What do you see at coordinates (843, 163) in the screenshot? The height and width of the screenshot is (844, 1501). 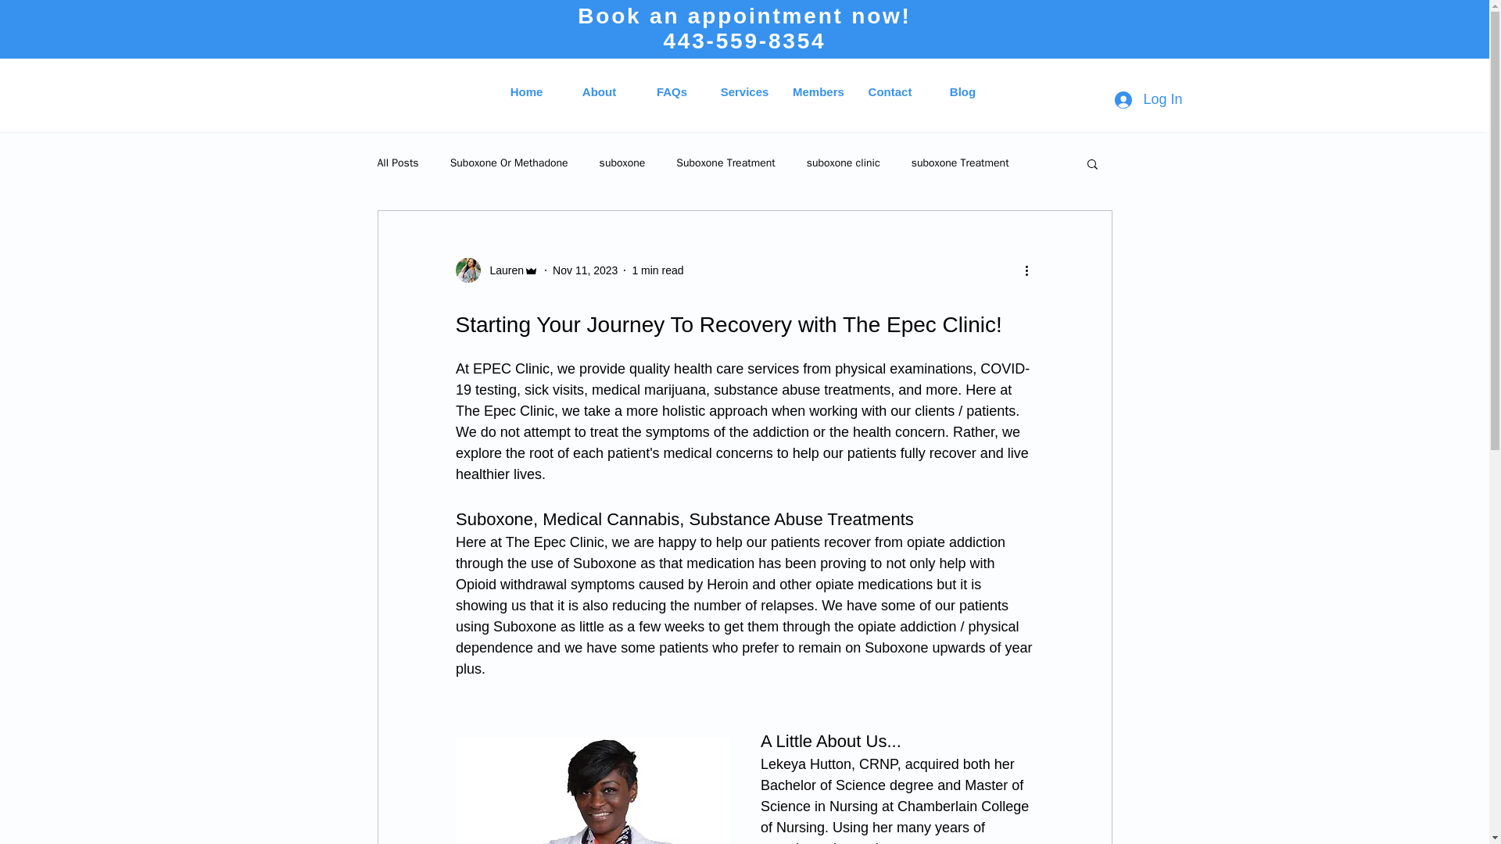 I see `suboxone clinic` at bounding box center [843, 163].